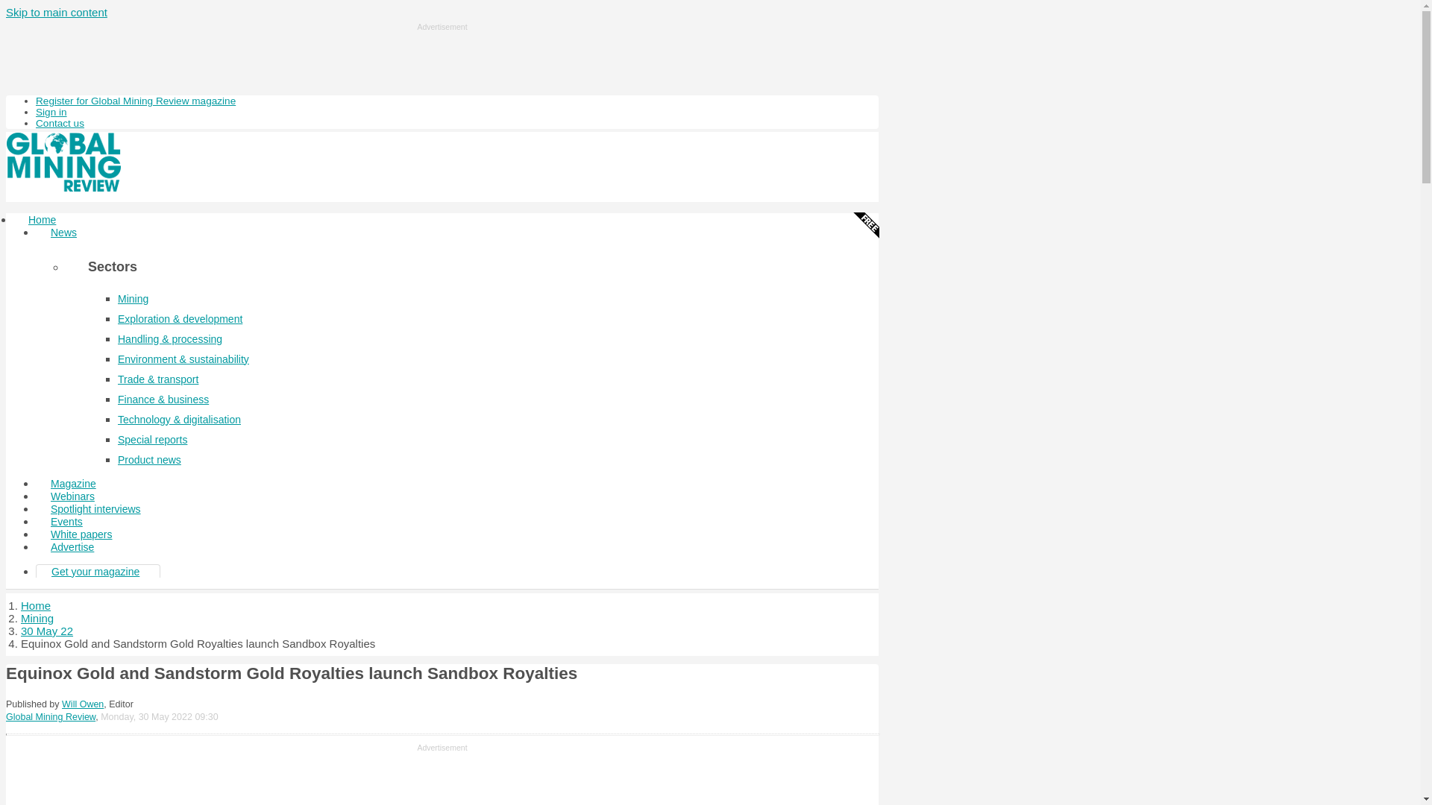 The image size is (1432, 805). What do you see at coordinates (57, 12) in the screenshot?
I see `Skip to main content` at bounding box center [57, 12].